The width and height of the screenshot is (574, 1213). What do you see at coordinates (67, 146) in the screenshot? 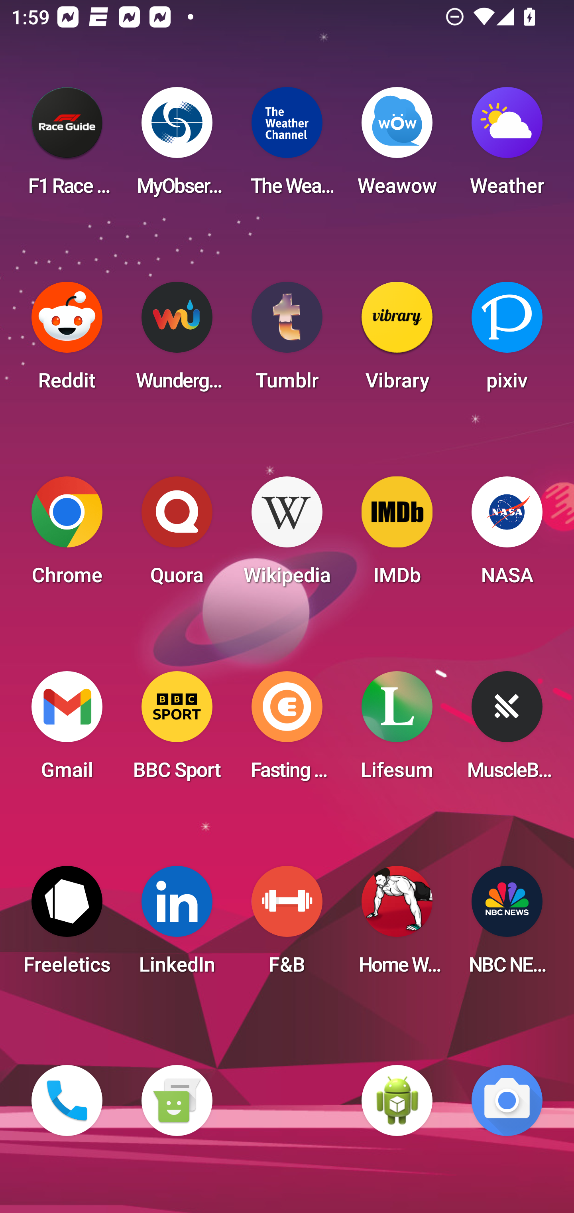
I see `F1 Race Guide` at bounding box center [67, 146].